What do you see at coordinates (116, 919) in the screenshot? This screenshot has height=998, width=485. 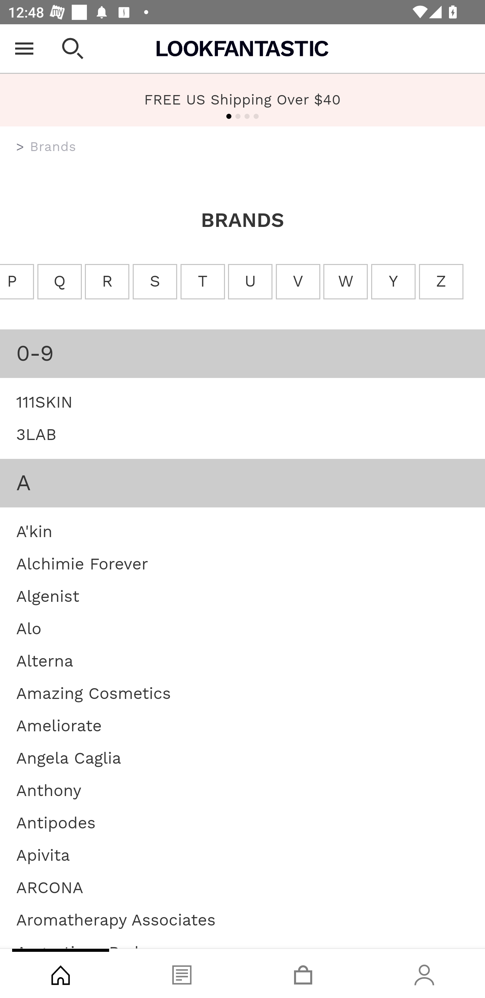 I see `Aromatherapy Associates` at bounding box center [116, 919].